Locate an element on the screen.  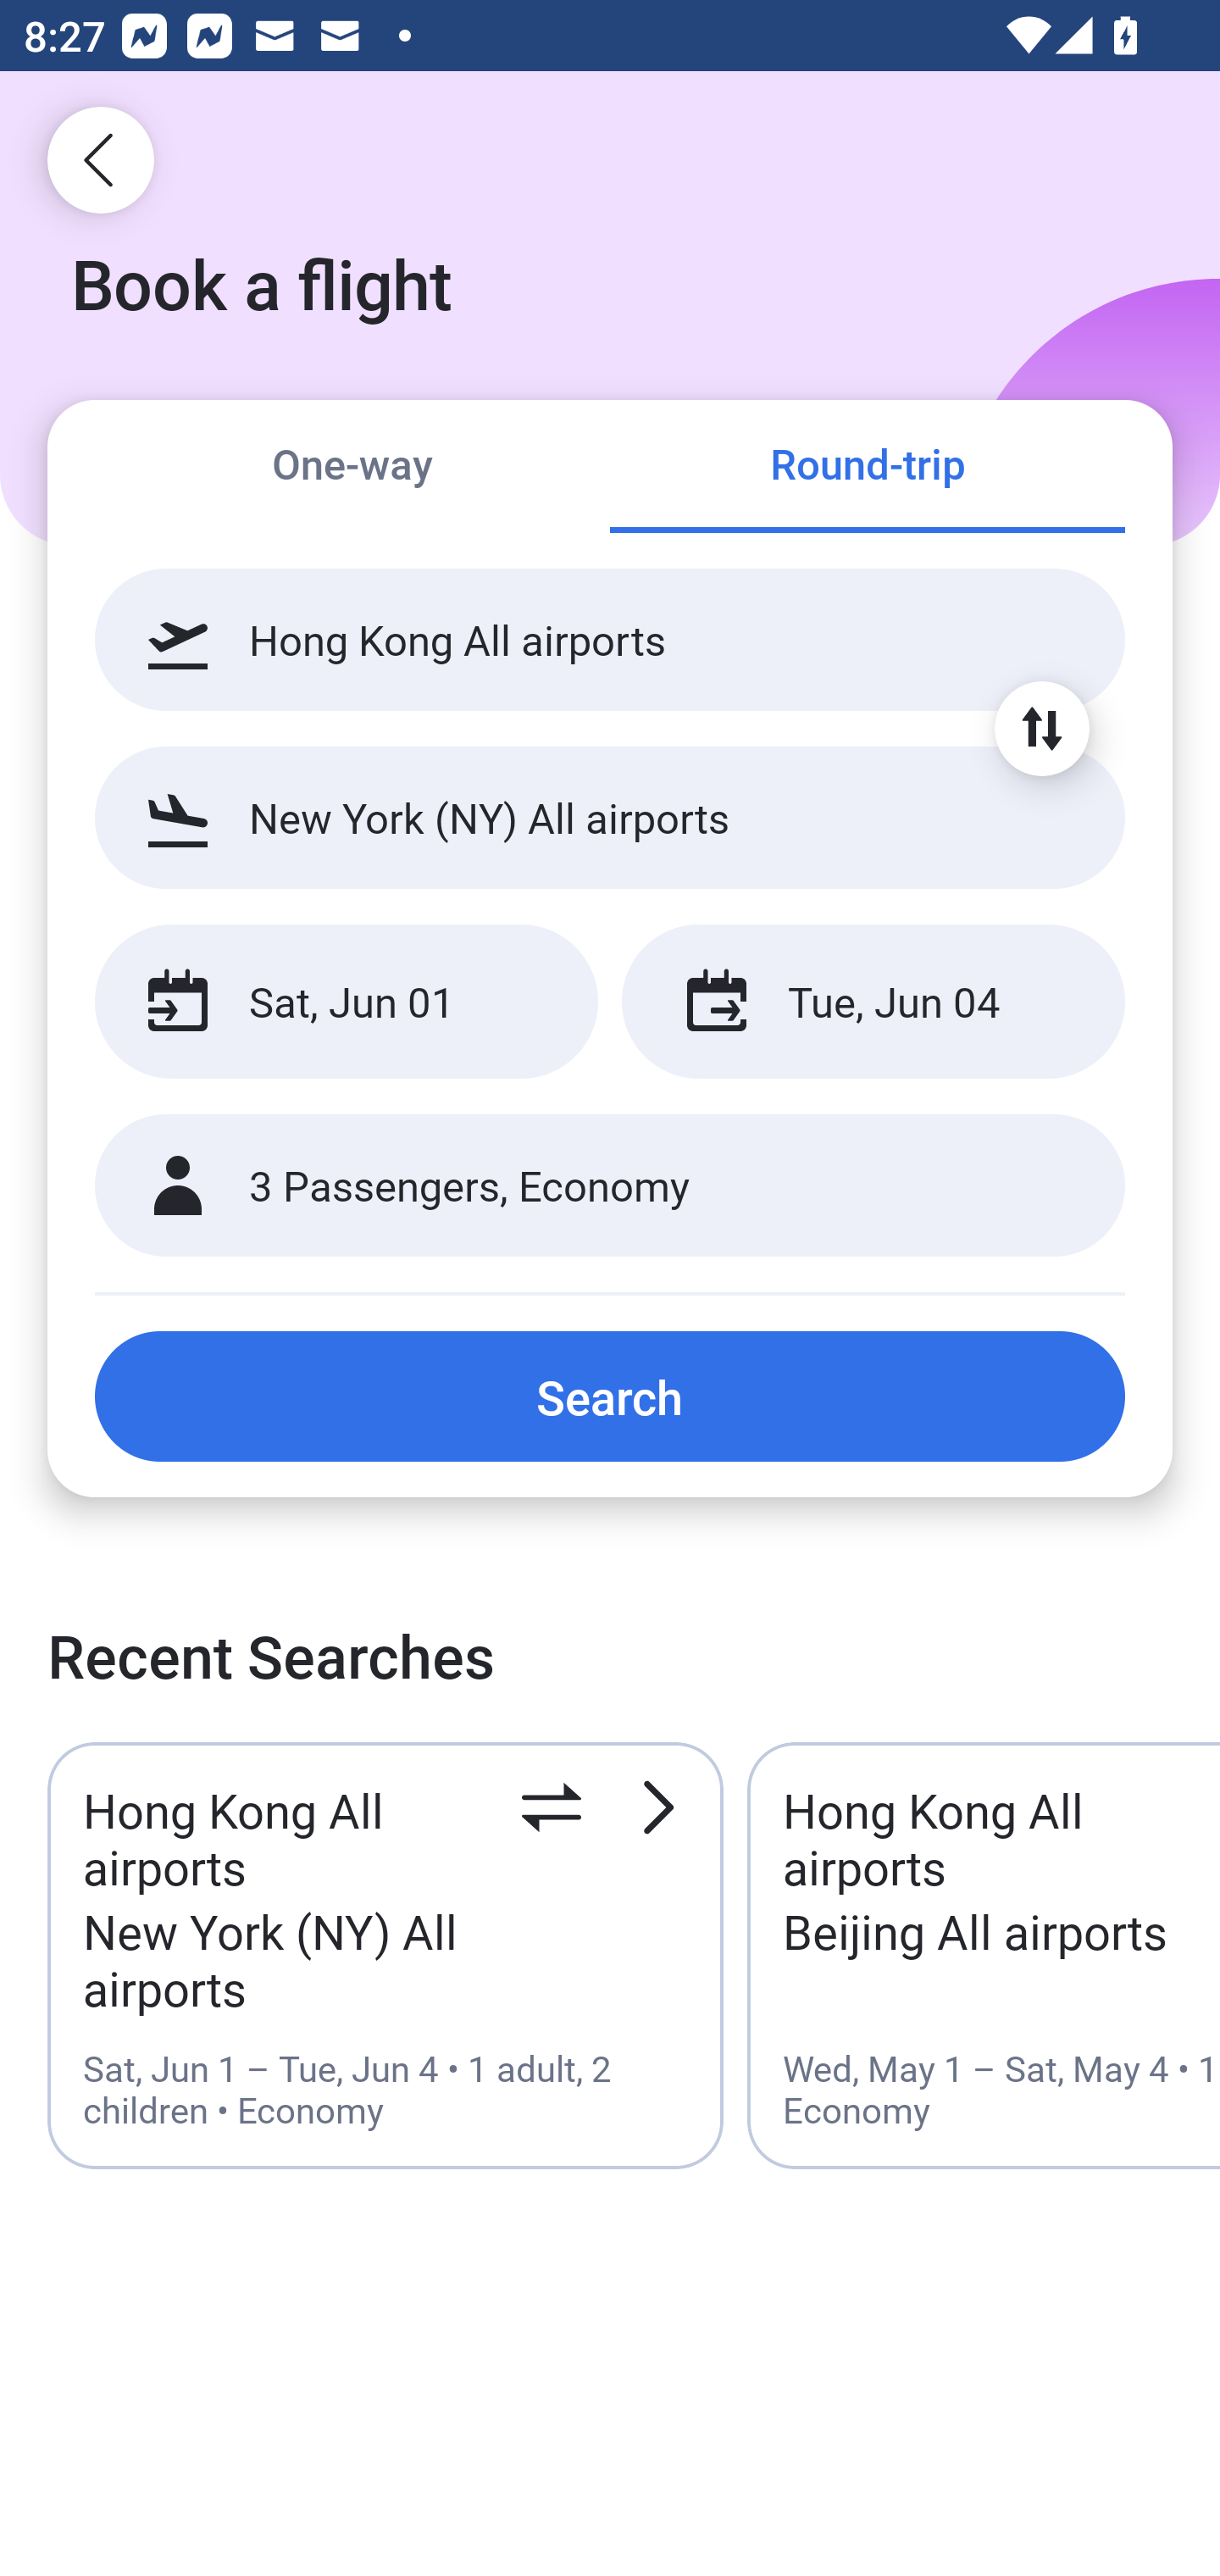
New York (NY) All airports is located at coordinates (610, 817).